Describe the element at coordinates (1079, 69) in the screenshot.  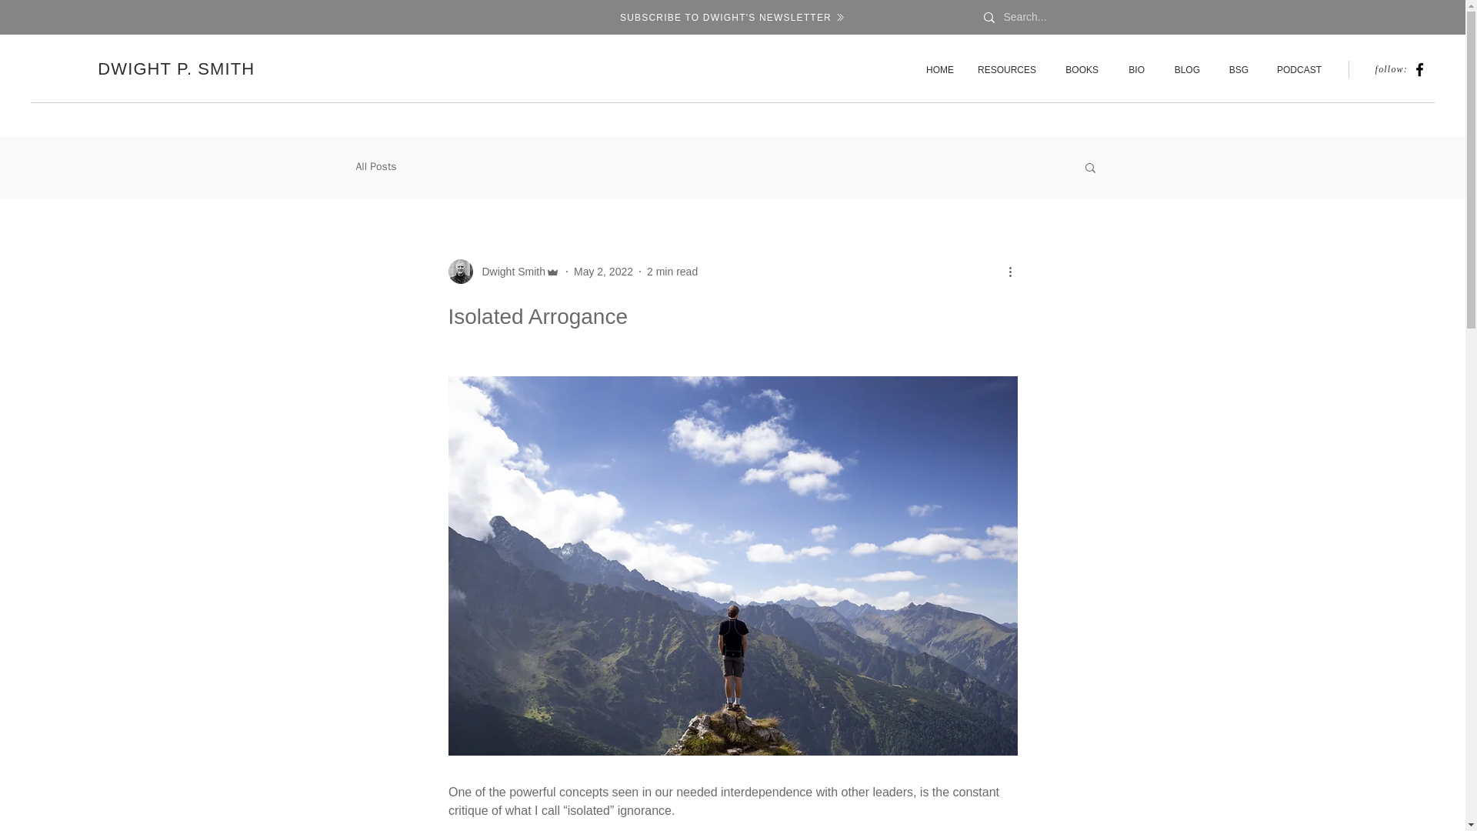
I see `BOOKS` at that location.